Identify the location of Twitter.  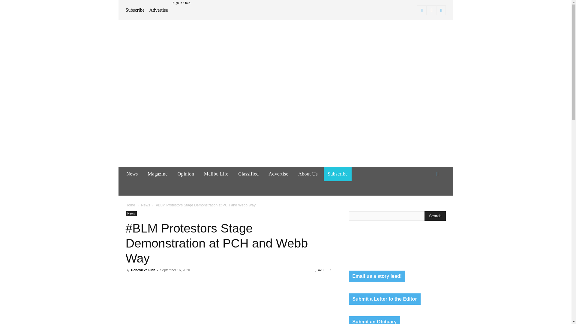
(441, 10).